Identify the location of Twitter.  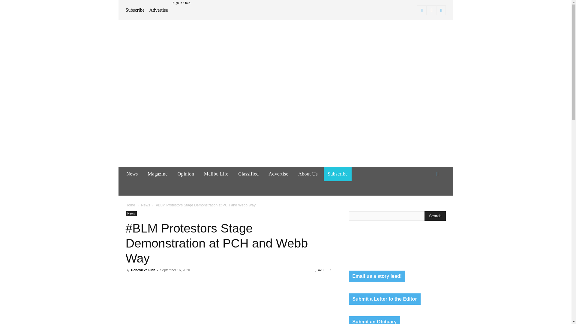
(441, 10).